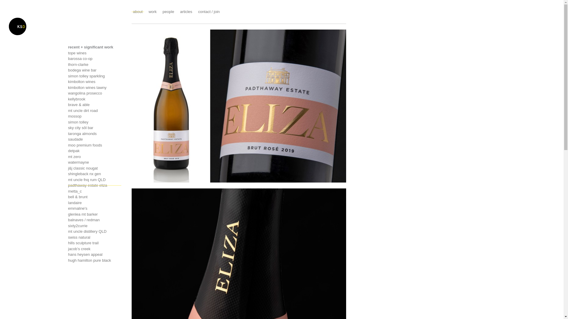 Image resolution: width=568 pixels, height=319 pixels. What do you see at coordinates (186, 12) in the screenshot?
I see `articles` at bounding box center [186, 12].